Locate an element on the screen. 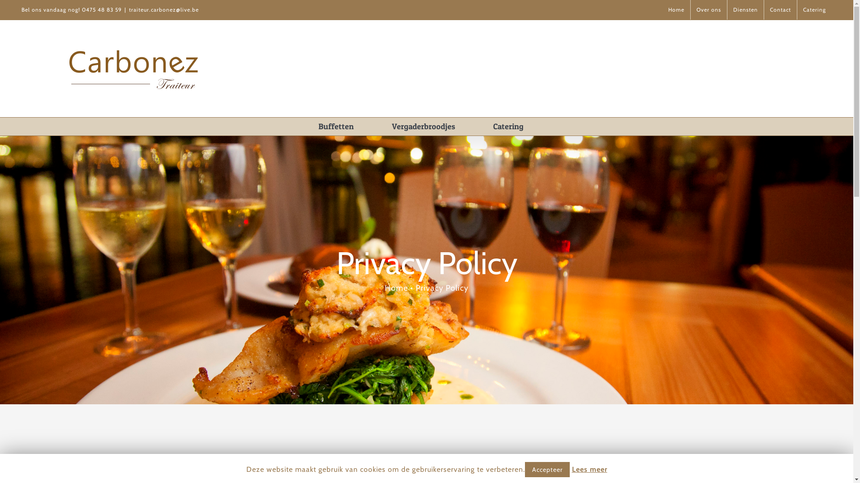 The image size is (860, 483). Diensten is located at coordinates (745, 10).